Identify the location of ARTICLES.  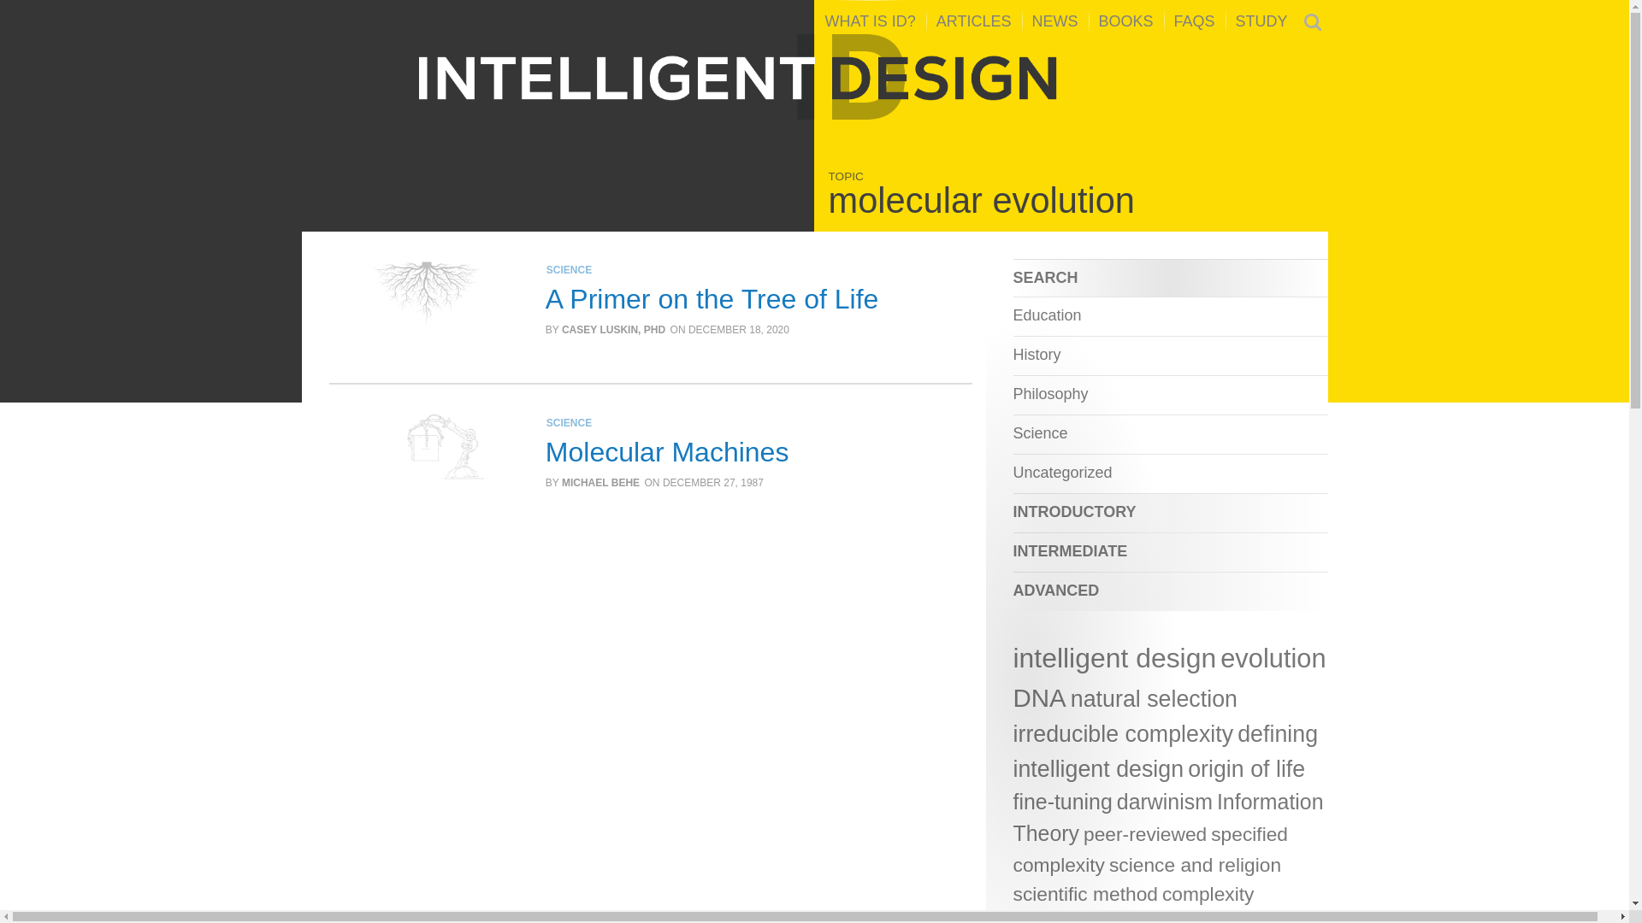
(973, 21).